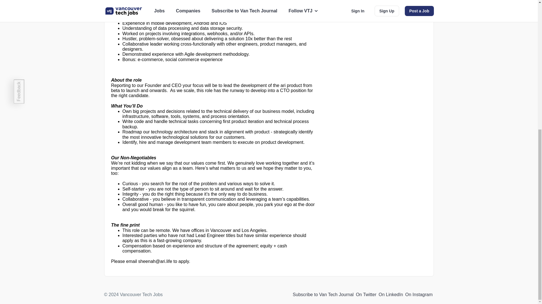 This screenshot has height=304, width=542. What do you see at coordinates (419, 294) in the screenshot?
I see `On Instagram` at bounding box center [419, 294].